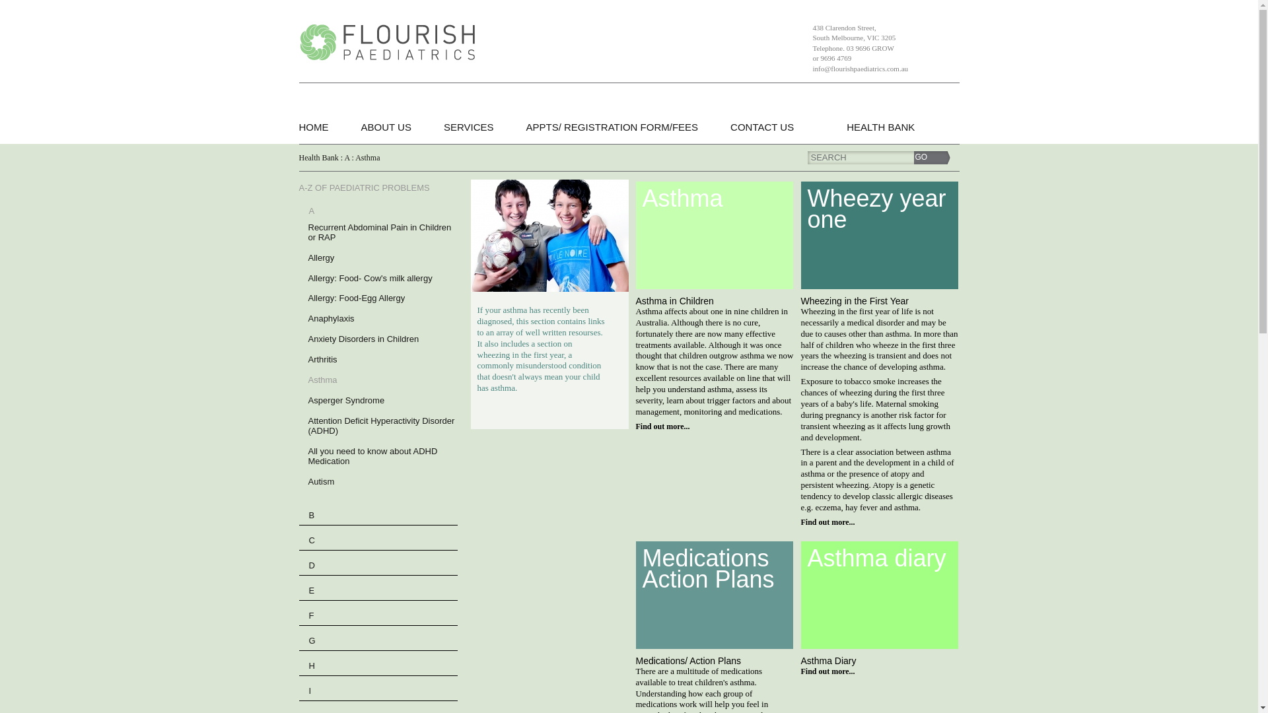 The width and height of the screenshot is (1268, 713). I want to click on HOME, so click(314, 127).